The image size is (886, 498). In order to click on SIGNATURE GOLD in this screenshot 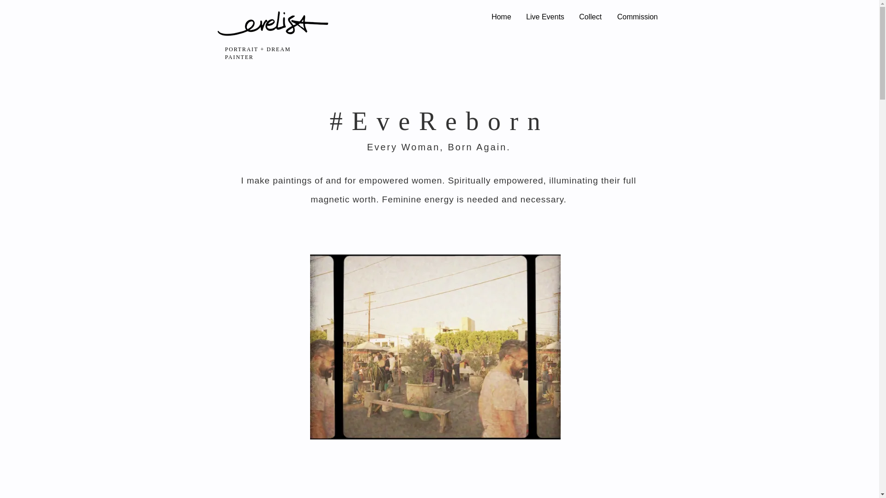, I will do `click(273, 24)`.